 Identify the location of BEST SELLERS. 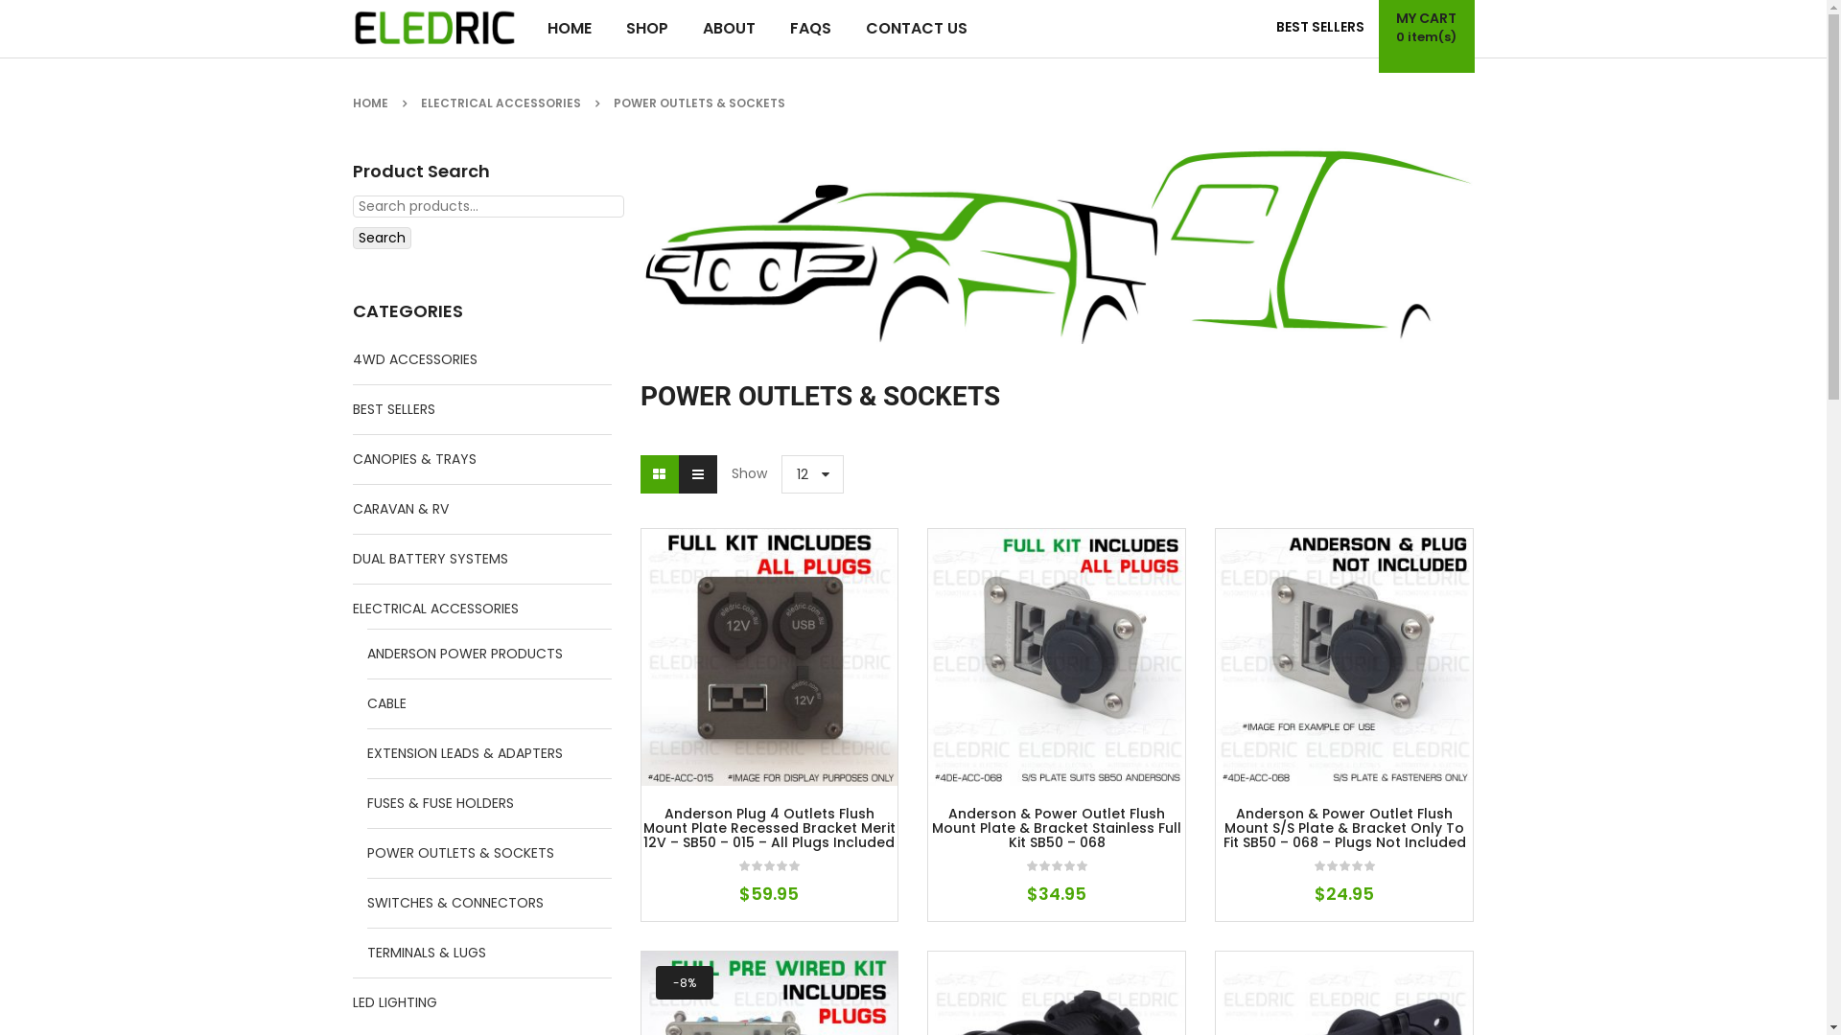
(394, 410).